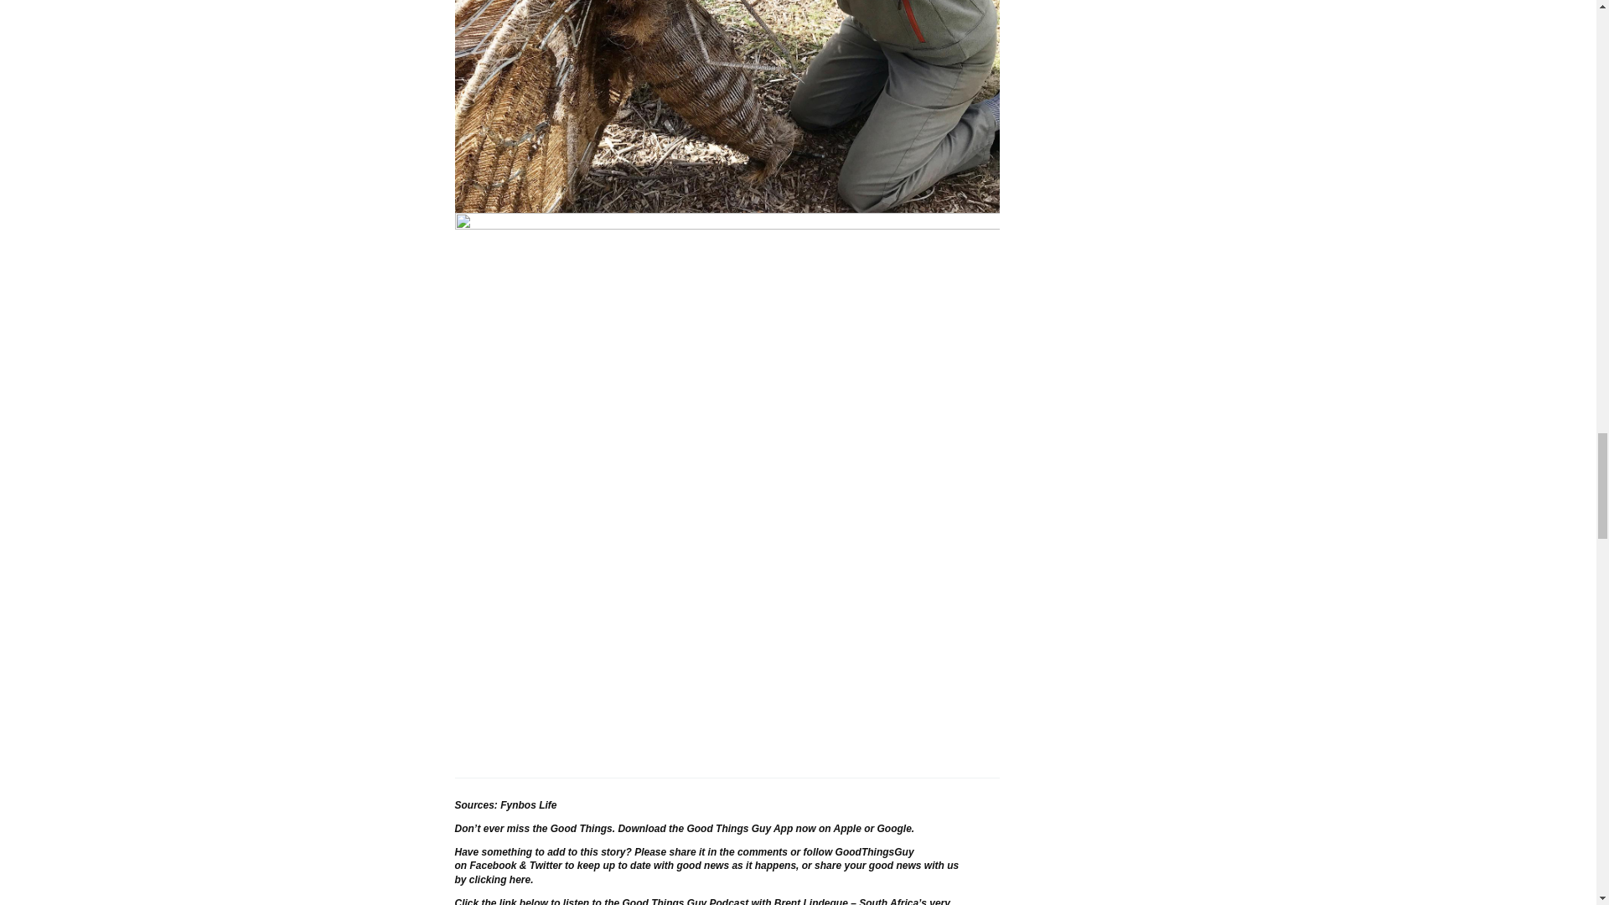 This screenshot has width=1609, height=905. What do you see at coordinates (545, 866) in the screenshot?
I see `Twitter` at bounding box center [545, 866].